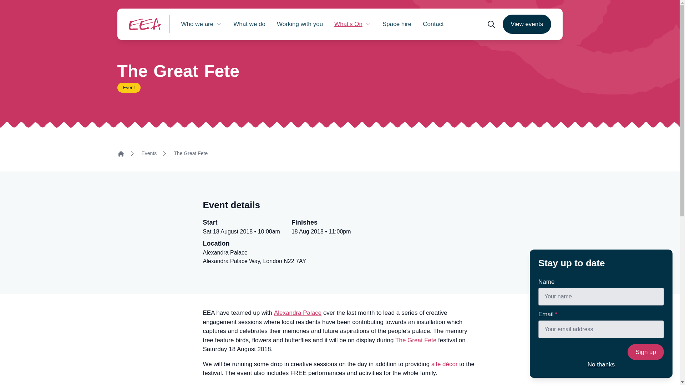  What do you see at coordinates (416, 340) in the screenshot?
I see `The Great Fete` at bounding box center [416, 340].